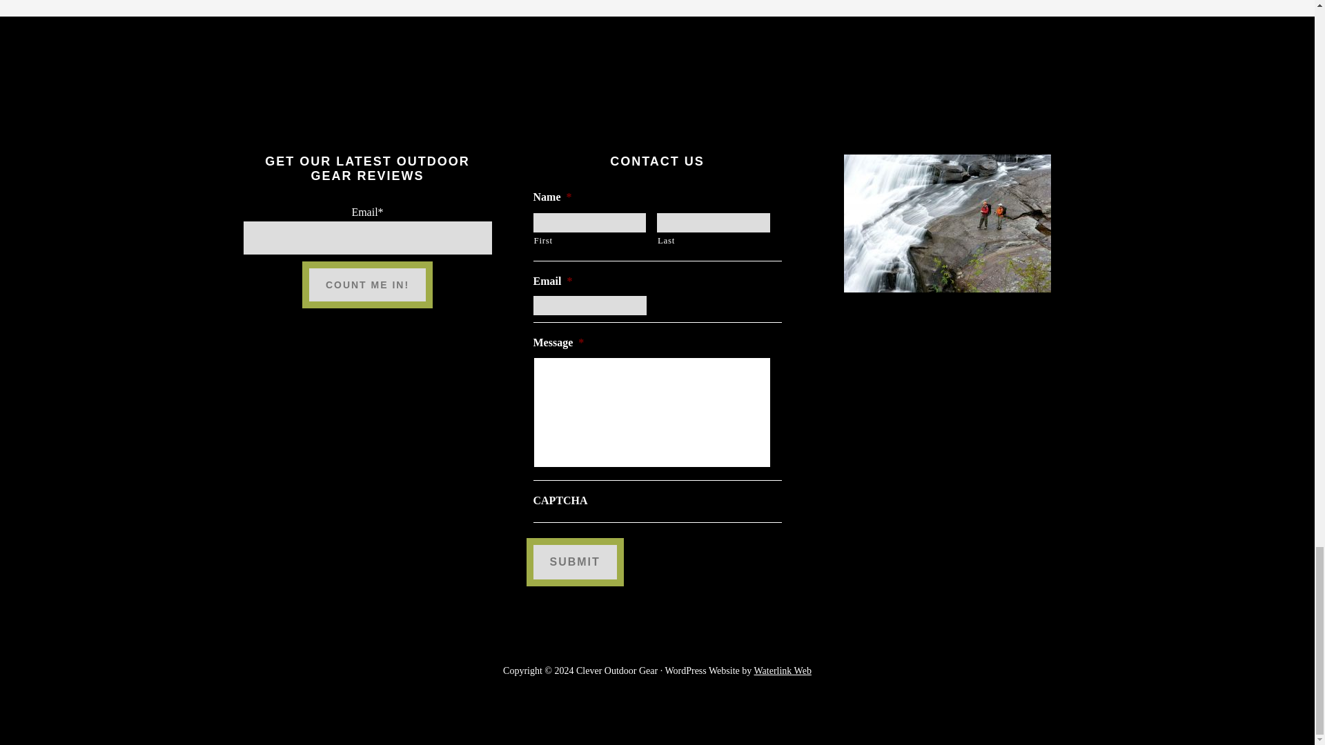 The image size is (1325, 745). Describe the element at coordinates (783, 670) in the screenshot. I see `Waterlink Web` at that location.